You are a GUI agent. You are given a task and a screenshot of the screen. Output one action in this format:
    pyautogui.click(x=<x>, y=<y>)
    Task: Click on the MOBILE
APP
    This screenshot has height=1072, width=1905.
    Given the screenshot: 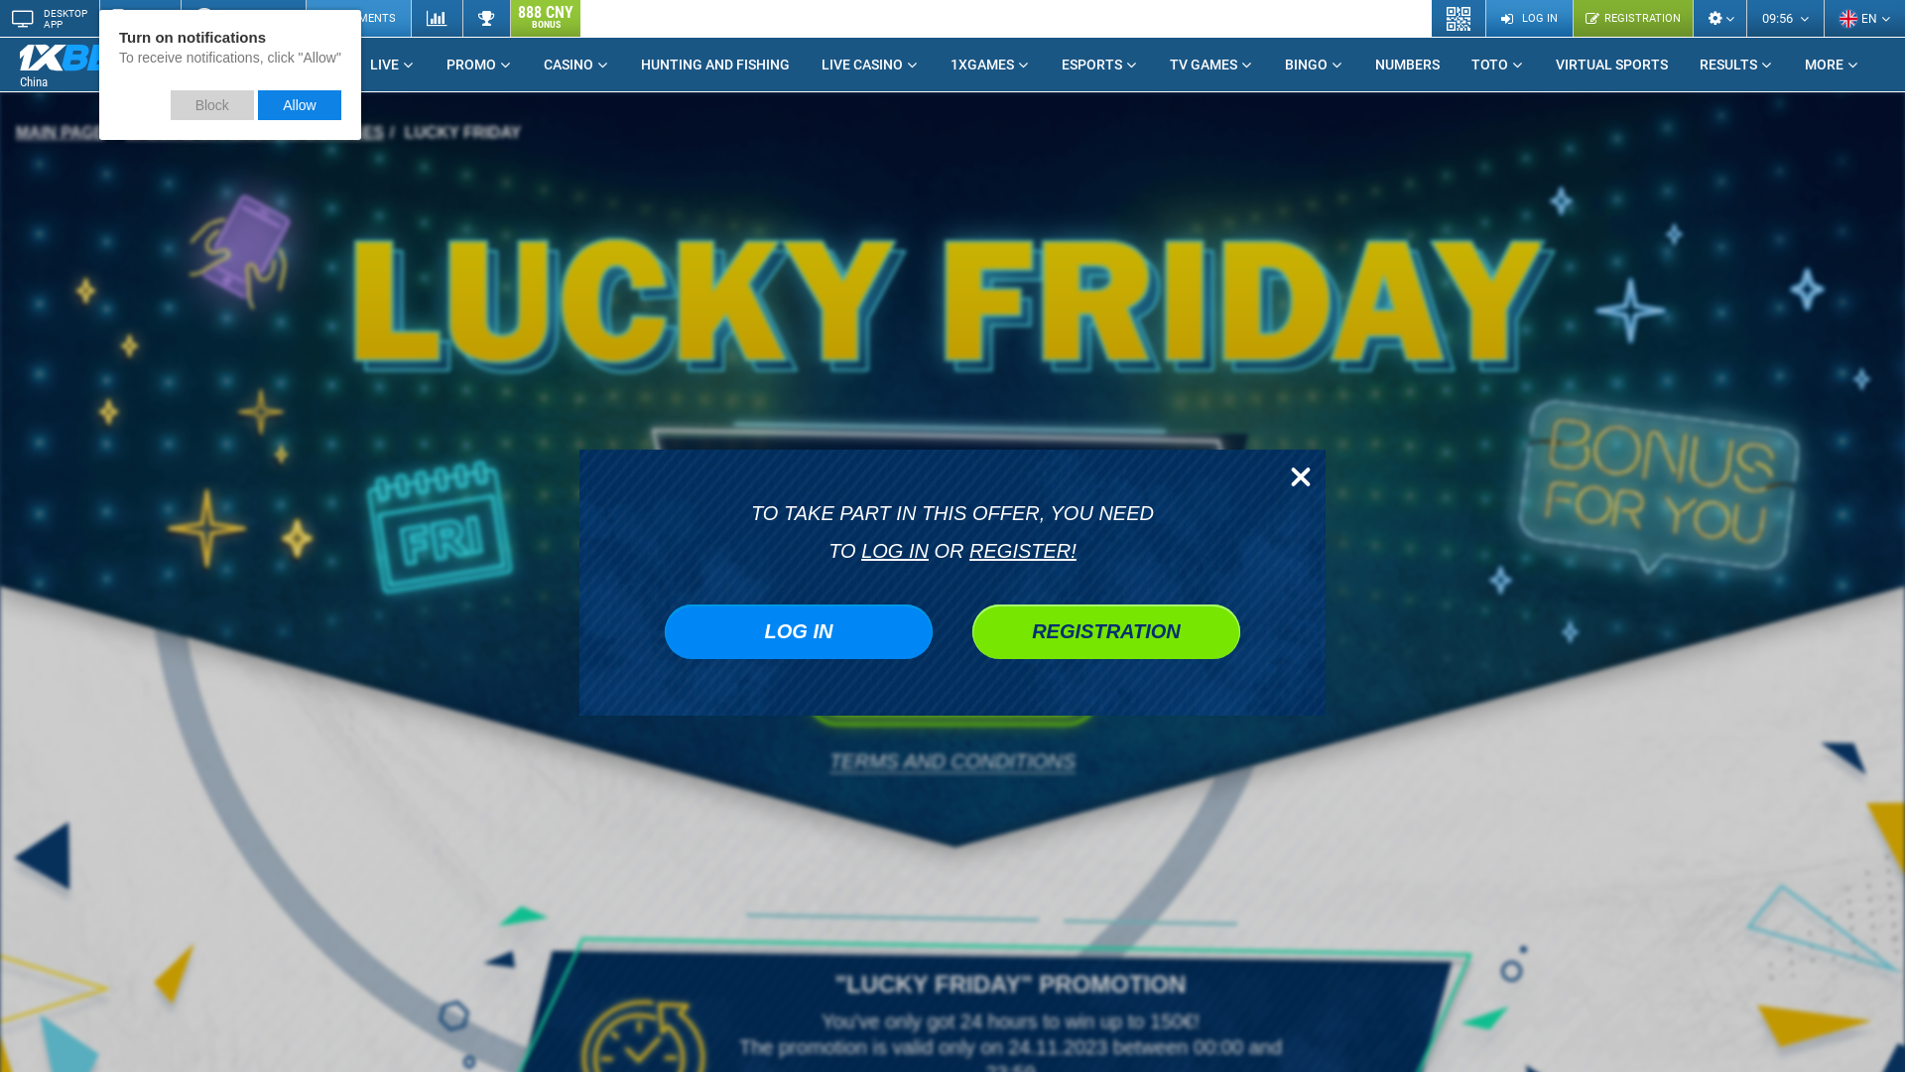 What is the action you would take?
    pyautogui.click(x=140, y=18)
    